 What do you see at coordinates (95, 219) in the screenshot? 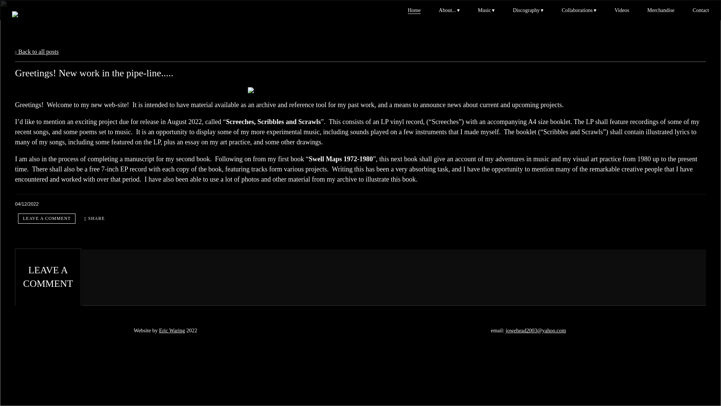
I see `Share Greetings!  New work in the pipe-line.....` at bounding box center [95, 219].